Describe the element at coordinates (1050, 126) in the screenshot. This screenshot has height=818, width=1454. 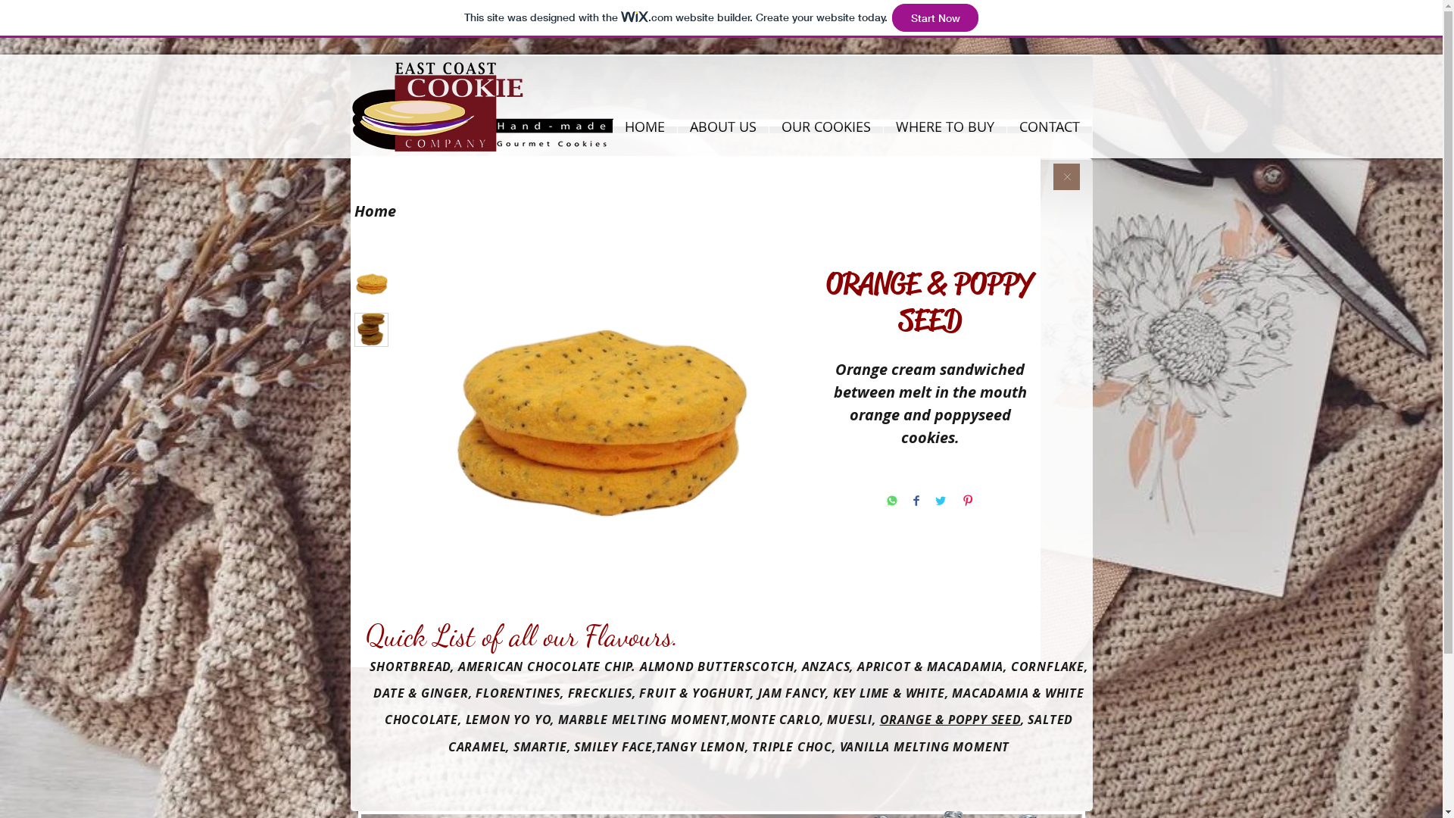
I see `CONTACT` at that location.